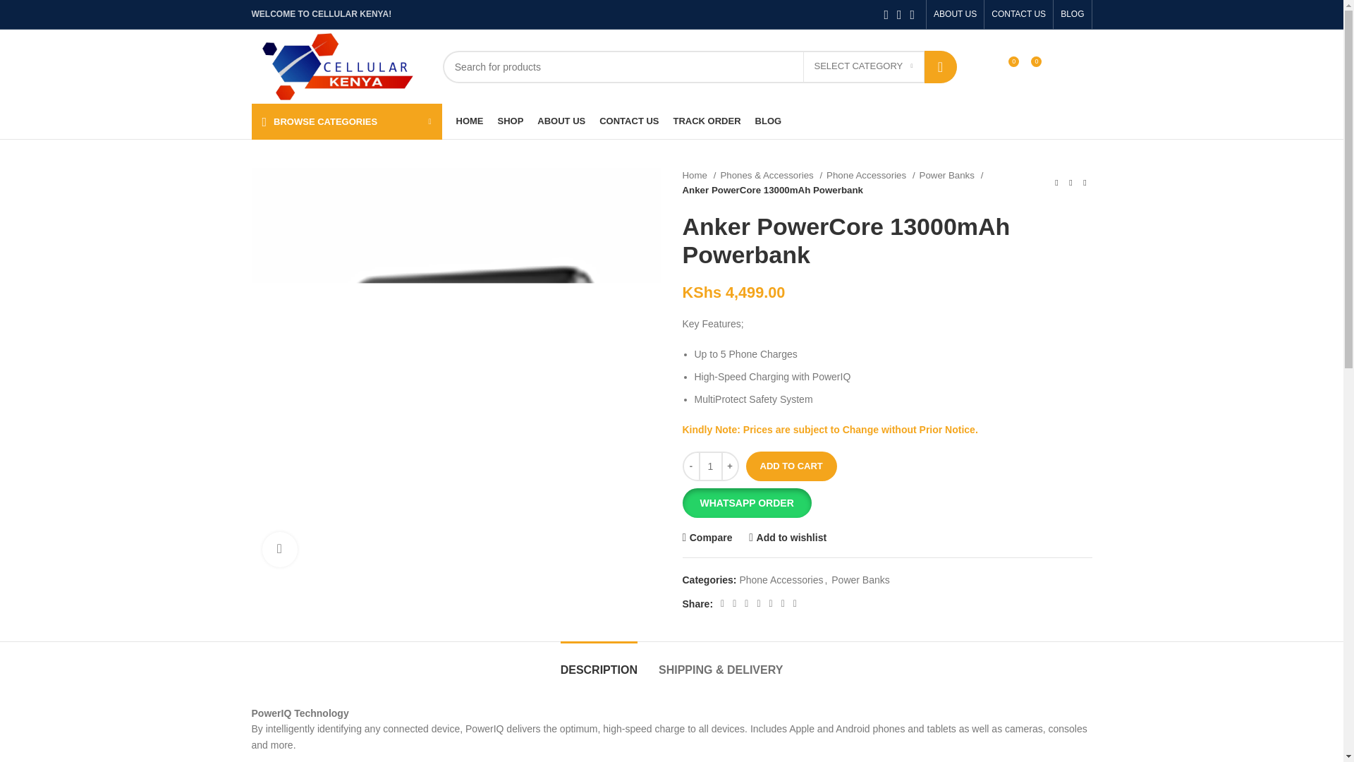 Image resolution: width=1354 pixels, height=762 pixels. What do you see at coordinates (863, 66) in the screenshot?
I see `SELECT CATEGORY` at bounding box center [863, 66].